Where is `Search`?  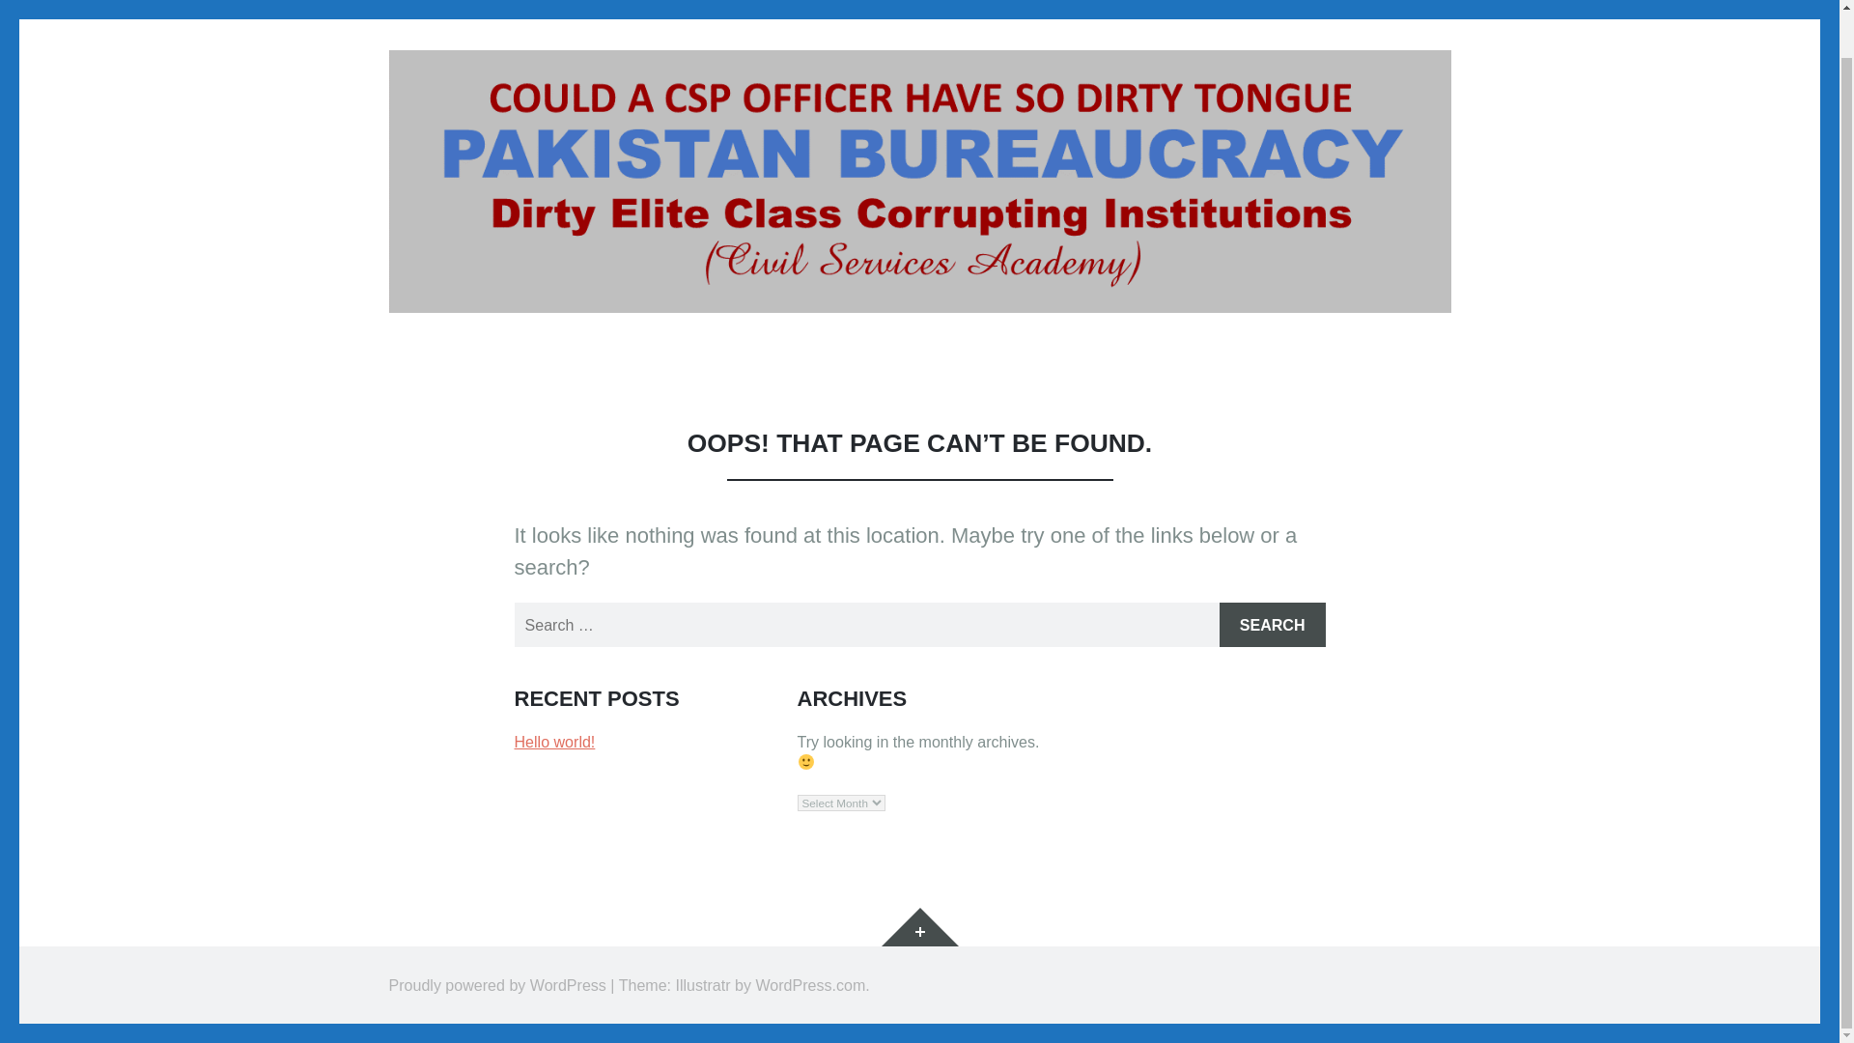 Search is located at coordinates (1273, 624).